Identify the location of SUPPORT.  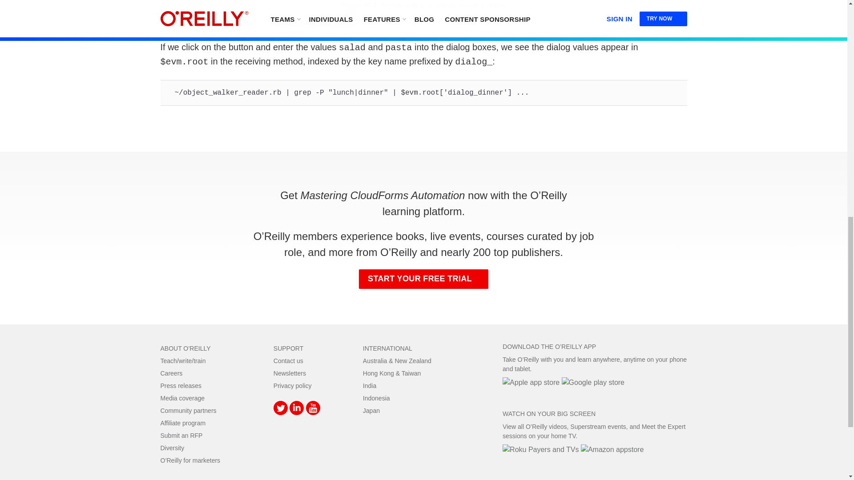
(288, 348).